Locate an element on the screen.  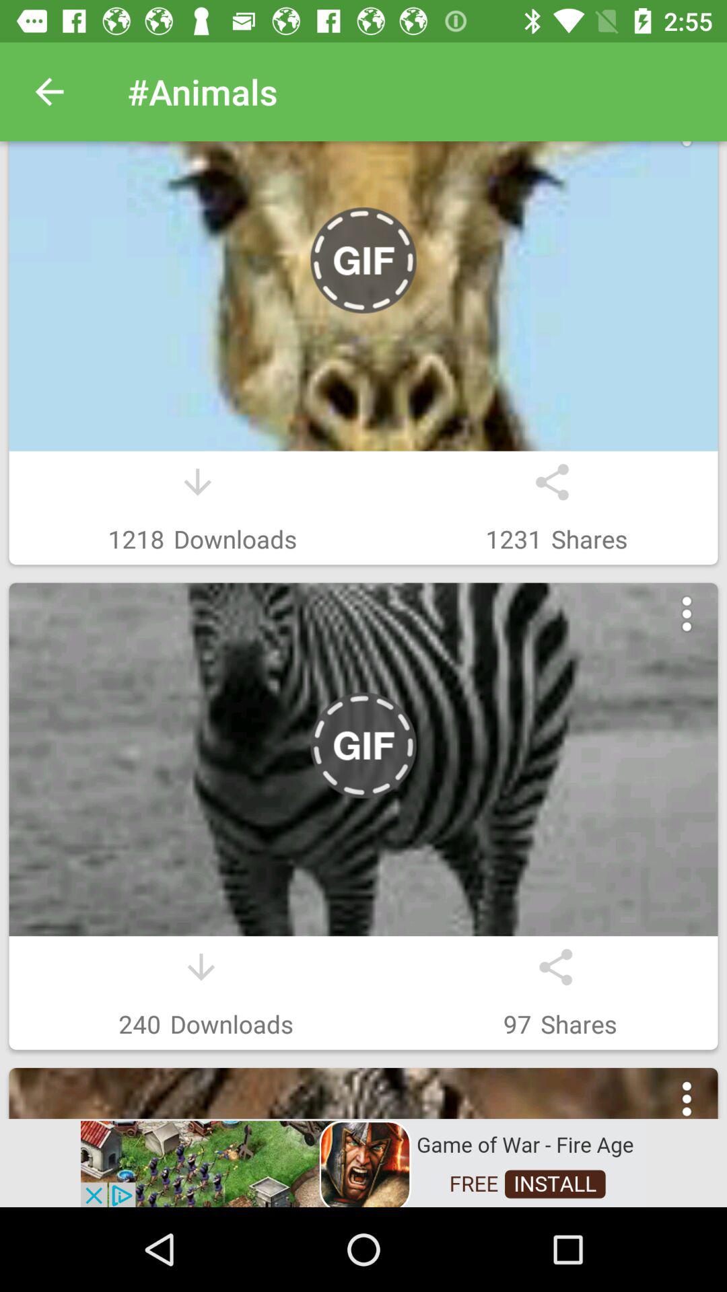
select the gif which has the picture of zebra is located at coordinates (363, 759).